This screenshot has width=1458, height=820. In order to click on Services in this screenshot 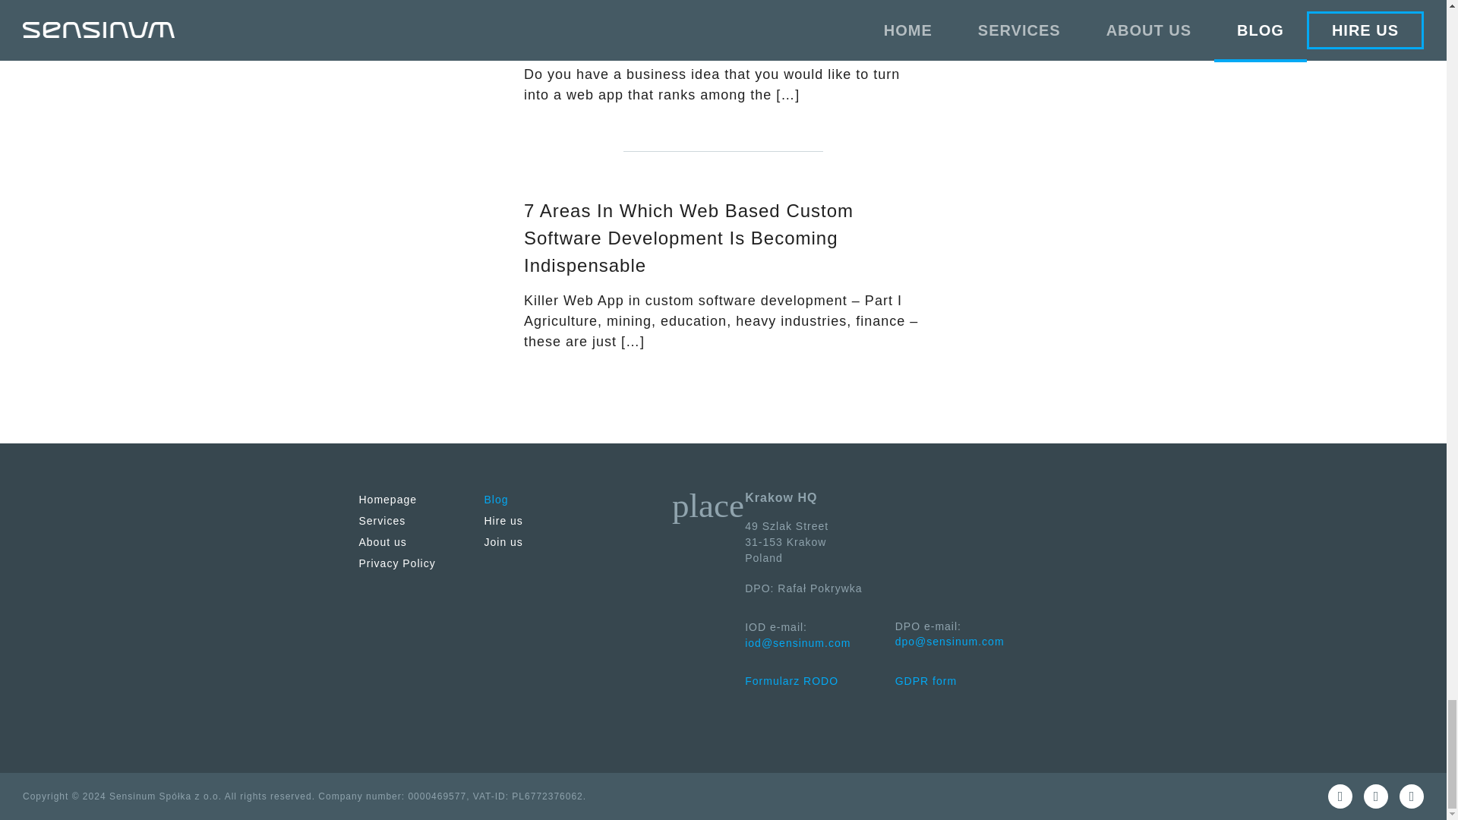, I will do `click(381, 521)`.